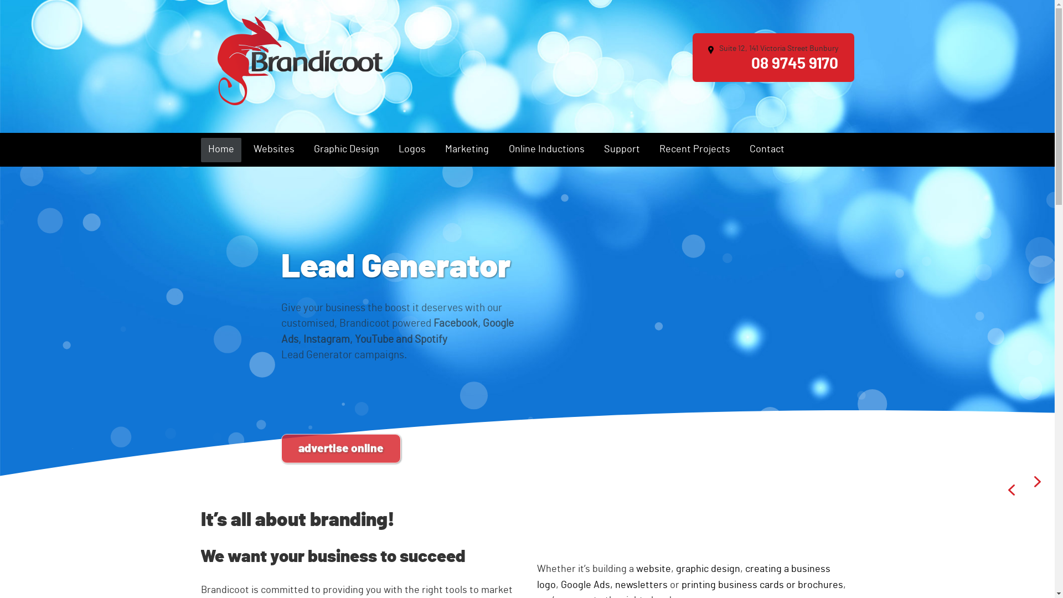  Describe the element at coordinates (467, 150) in the screenshot. I see `Marketing` at that location.